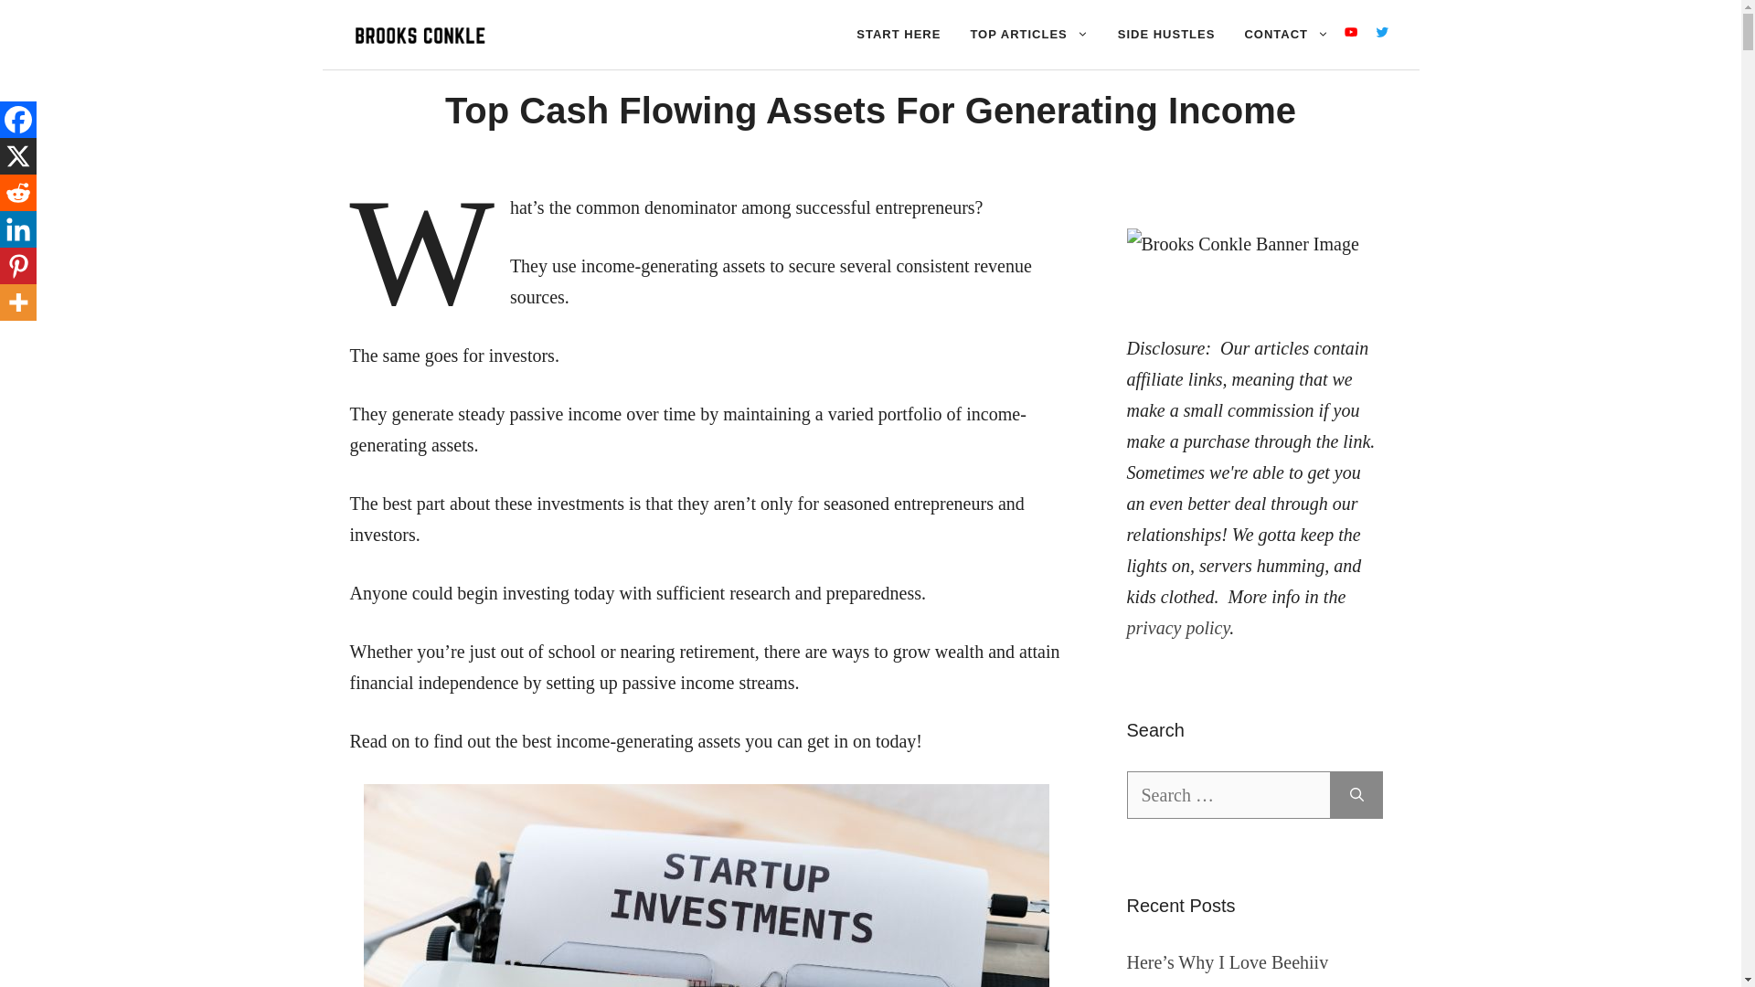 This screenshot has width=1755, height=987. Describe the element at coordinates (1287, 35) in the screenshot. I see `CONTACT` at that location.